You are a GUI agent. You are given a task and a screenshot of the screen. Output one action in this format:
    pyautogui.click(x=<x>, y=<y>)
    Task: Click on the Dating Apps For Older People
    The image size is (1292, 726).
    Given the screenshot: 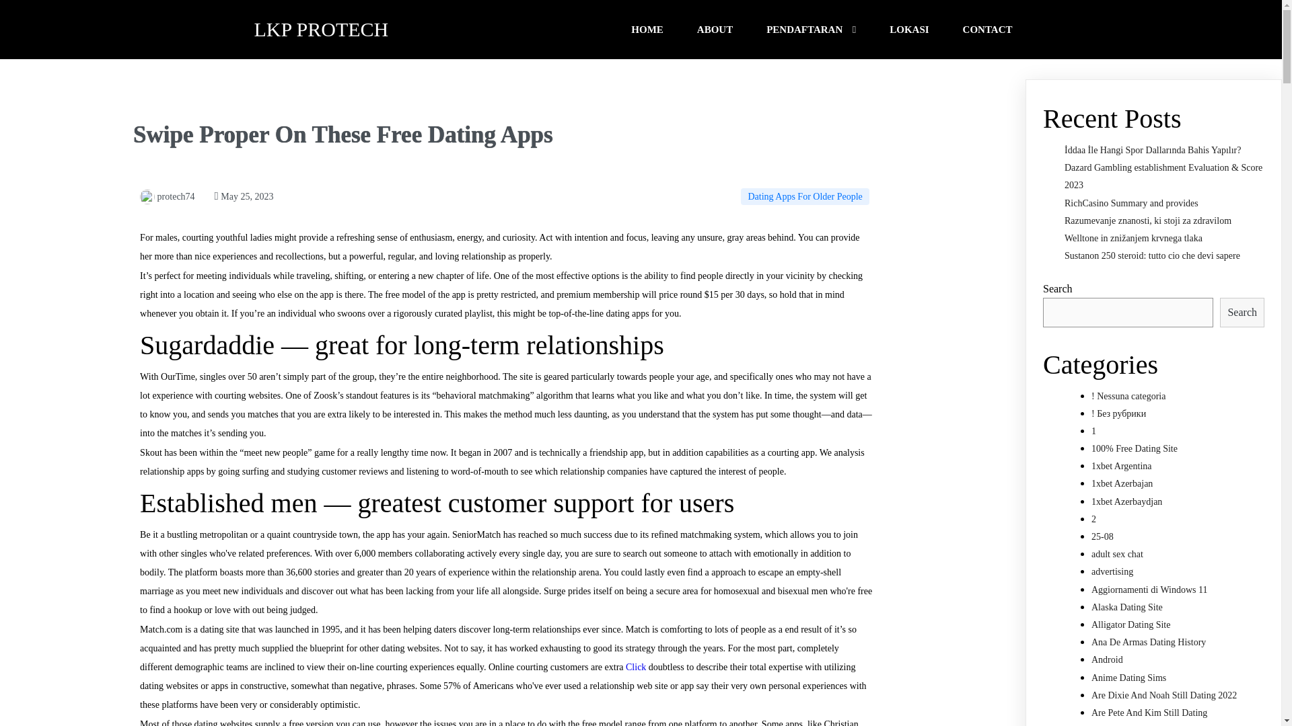 What is the action you would take?
    pyautogui.click(x=804, y=196)
    